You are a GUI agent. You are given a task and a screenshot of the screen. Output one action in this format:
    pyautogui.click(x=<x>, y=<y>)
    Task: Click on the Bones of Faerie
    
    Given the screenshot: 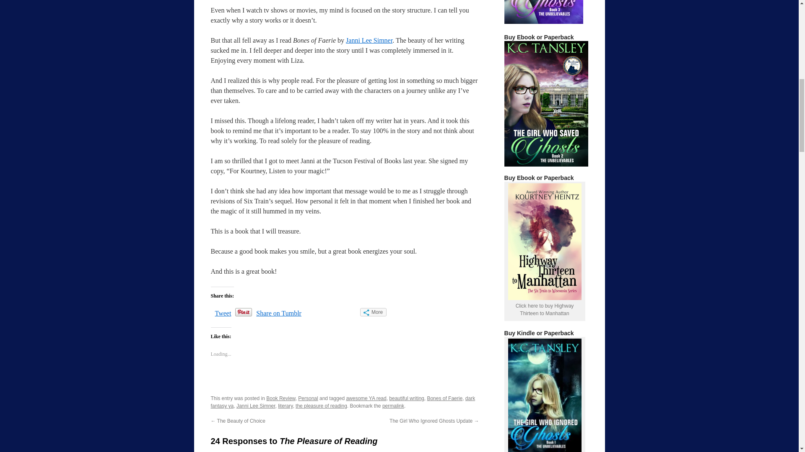 What is the action you would take?
    pyautogui.click(x=444, y=398)
    